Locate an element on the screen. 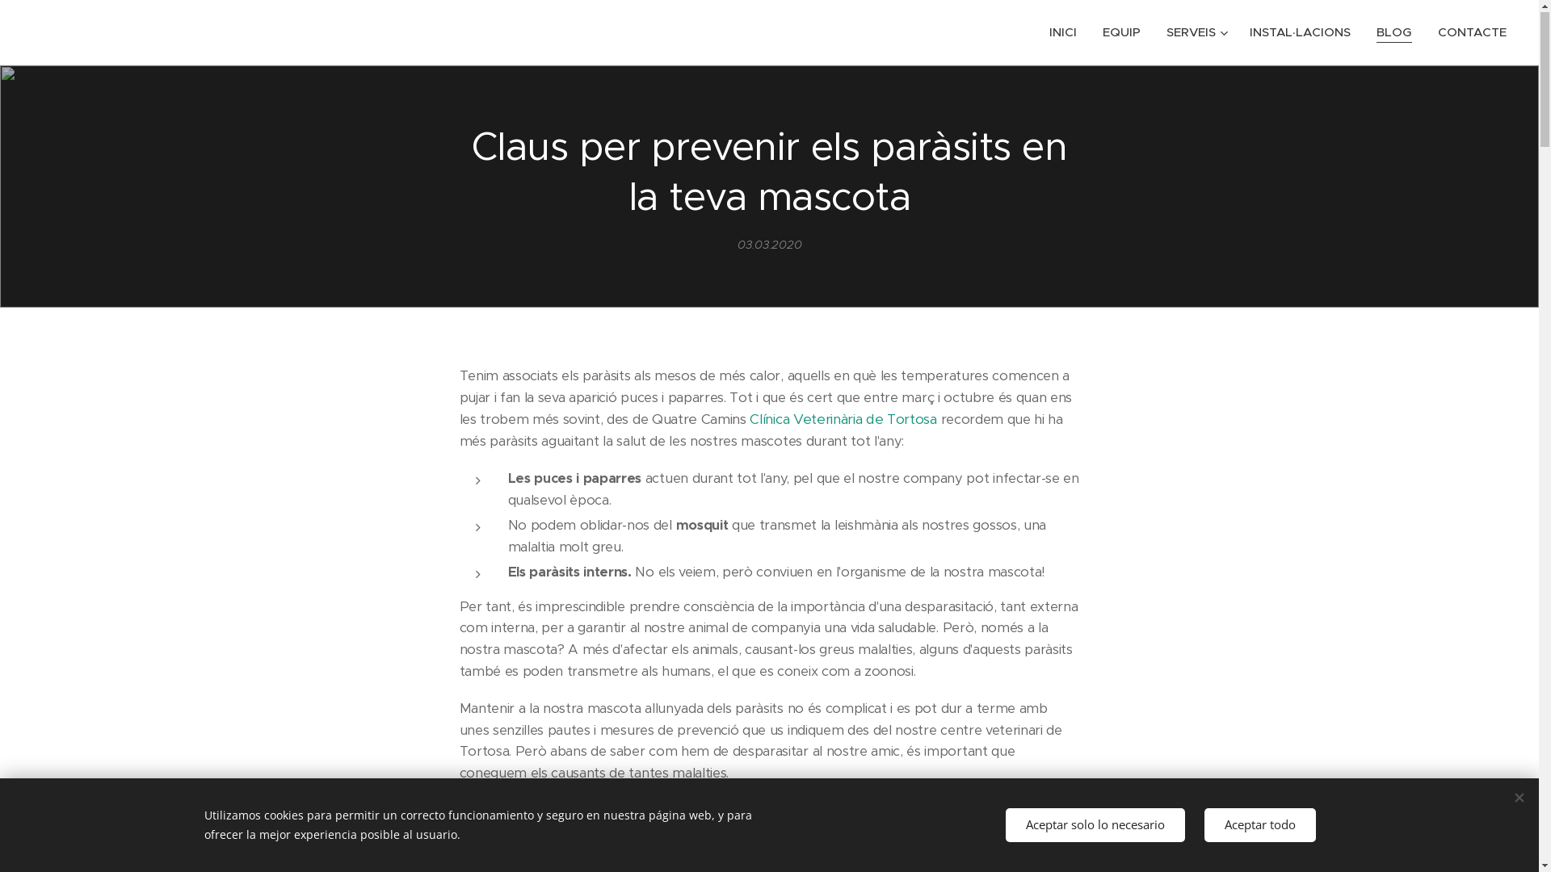  SERVEIS is located at coordinates (1196, 33).